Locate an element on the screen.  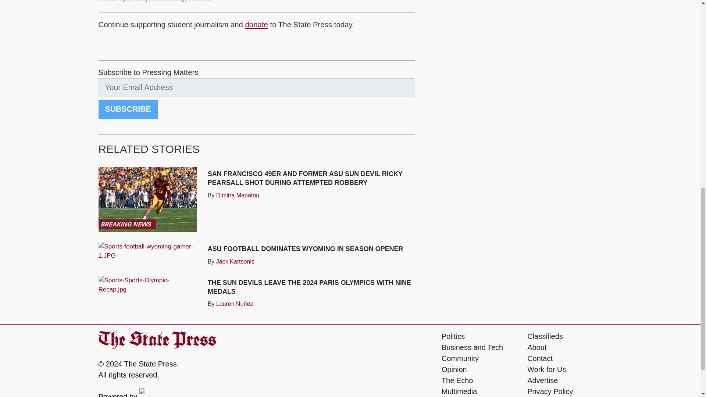
Jack Kartsonis is located at coordinates (235, 261).